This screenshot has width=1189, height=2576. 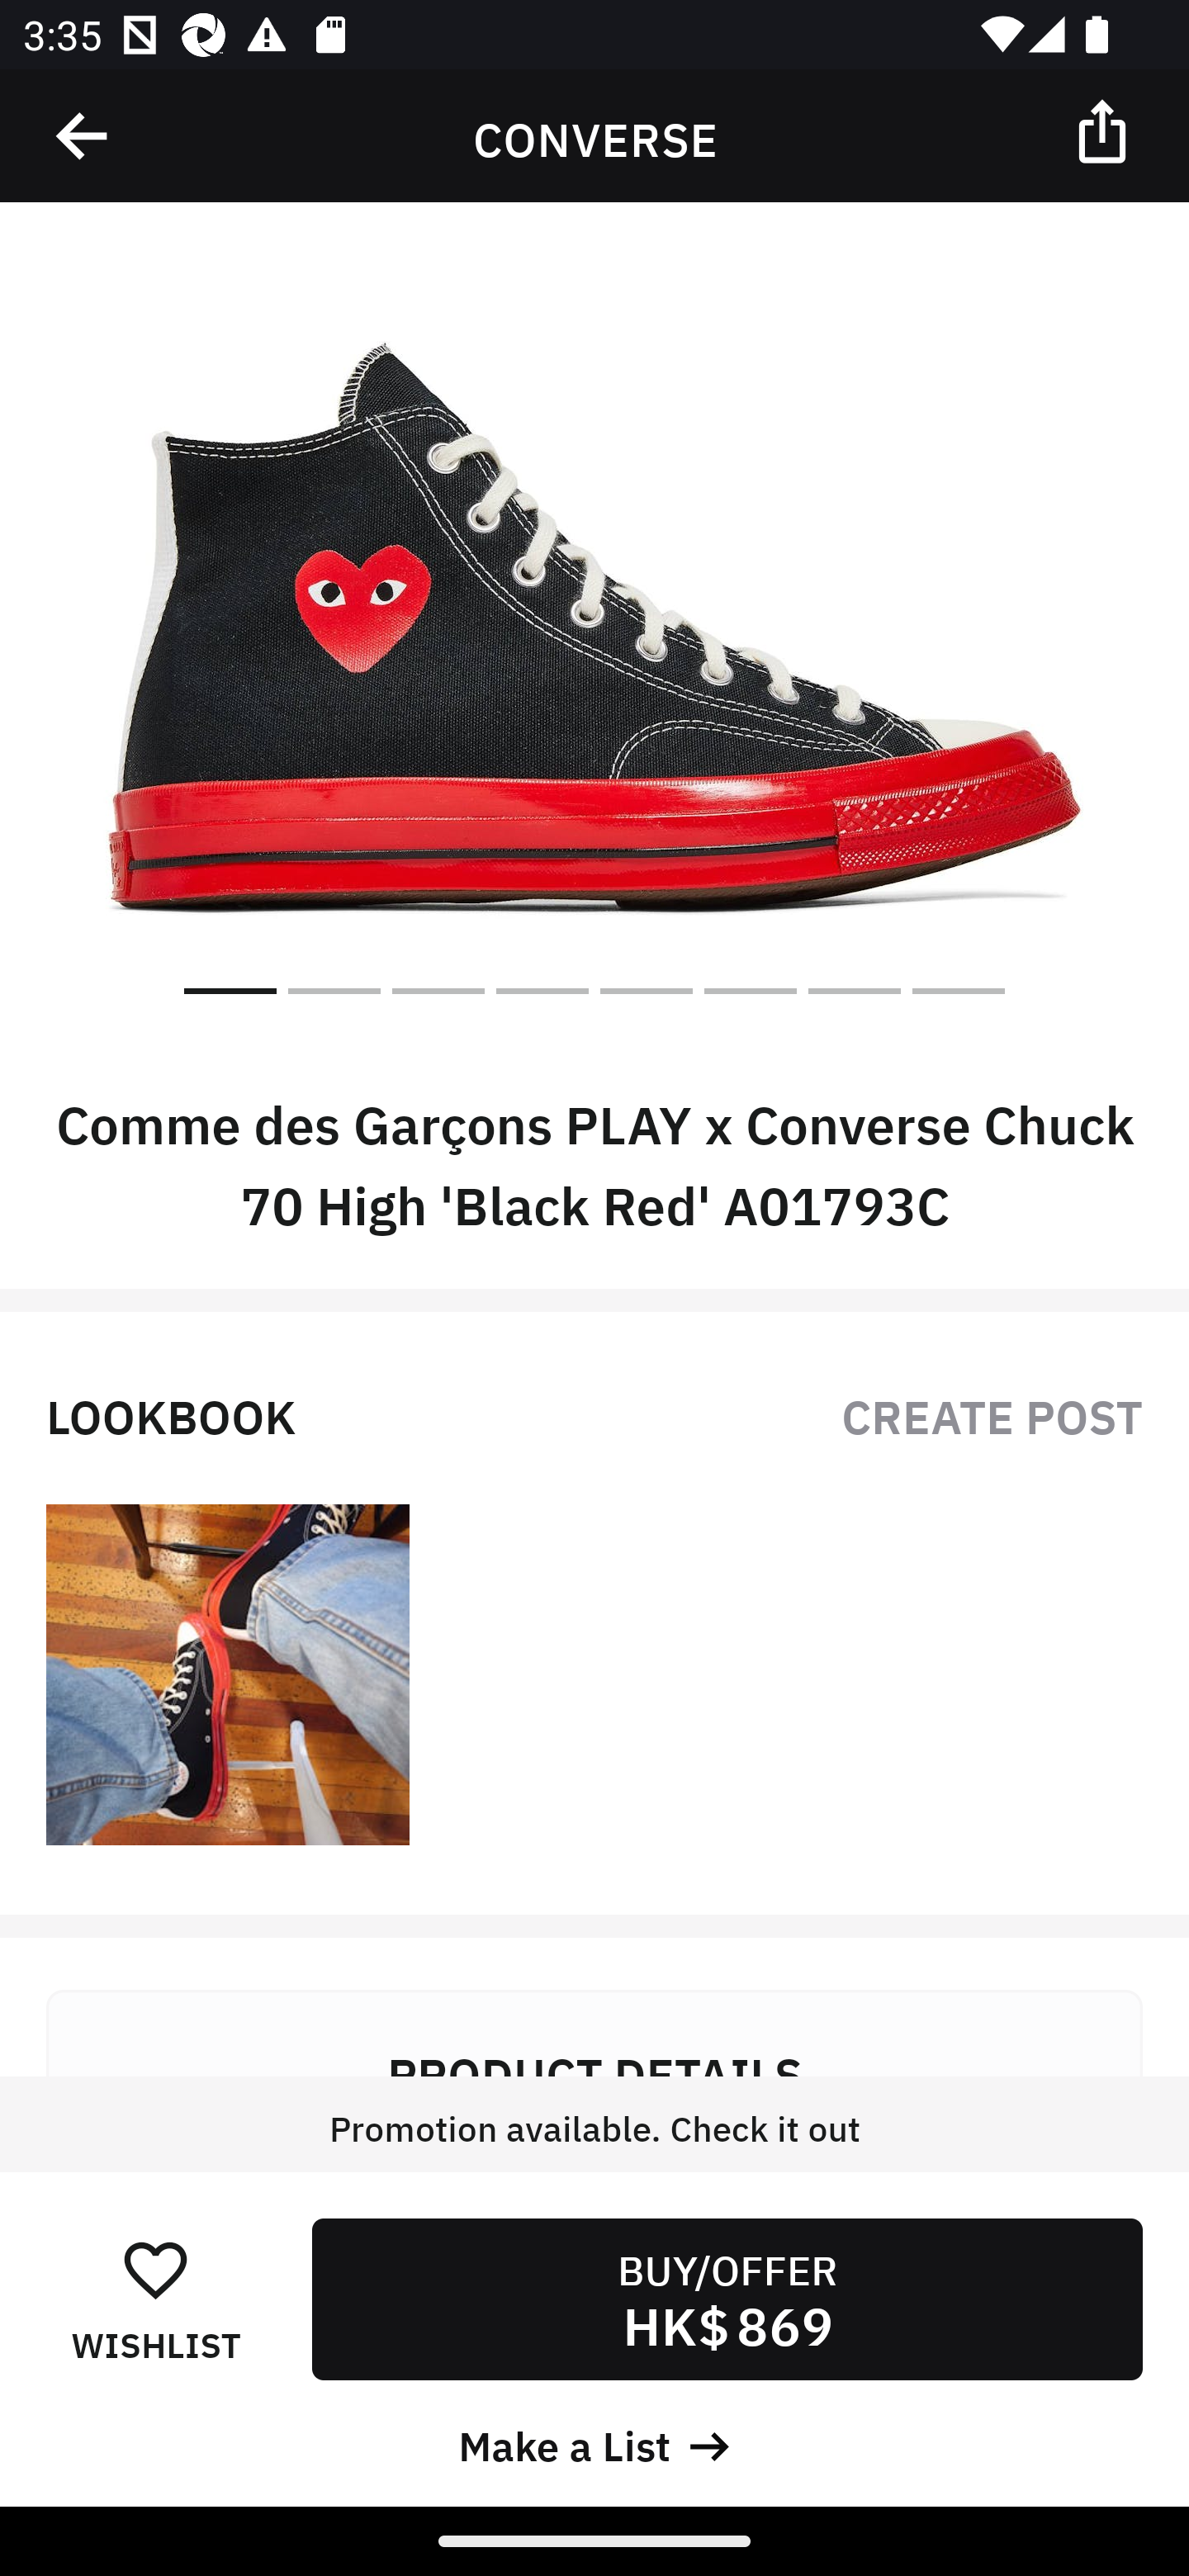 I want to click on 󰋕, so click(x=155, y=2269).